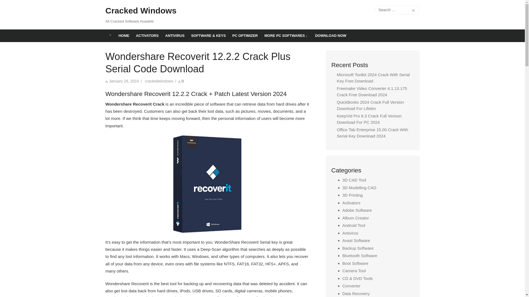 This screenshot has width=529, height=297. Describe the element at coordinates (287, 36) in the screenshot. I see `MORE PC SOFTWARES` at that location.